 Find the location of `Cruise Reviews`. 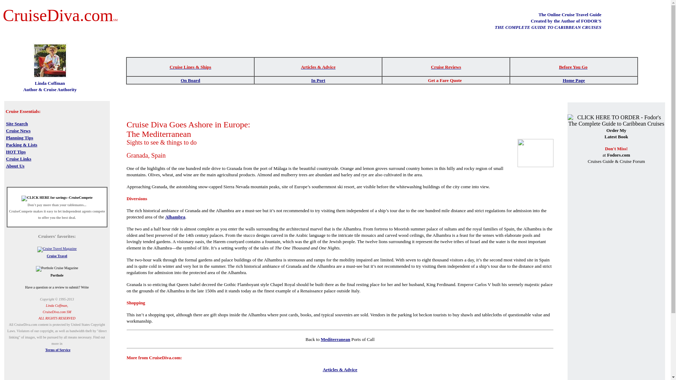

Cruise Reviews is located at coordinates (446, 66).